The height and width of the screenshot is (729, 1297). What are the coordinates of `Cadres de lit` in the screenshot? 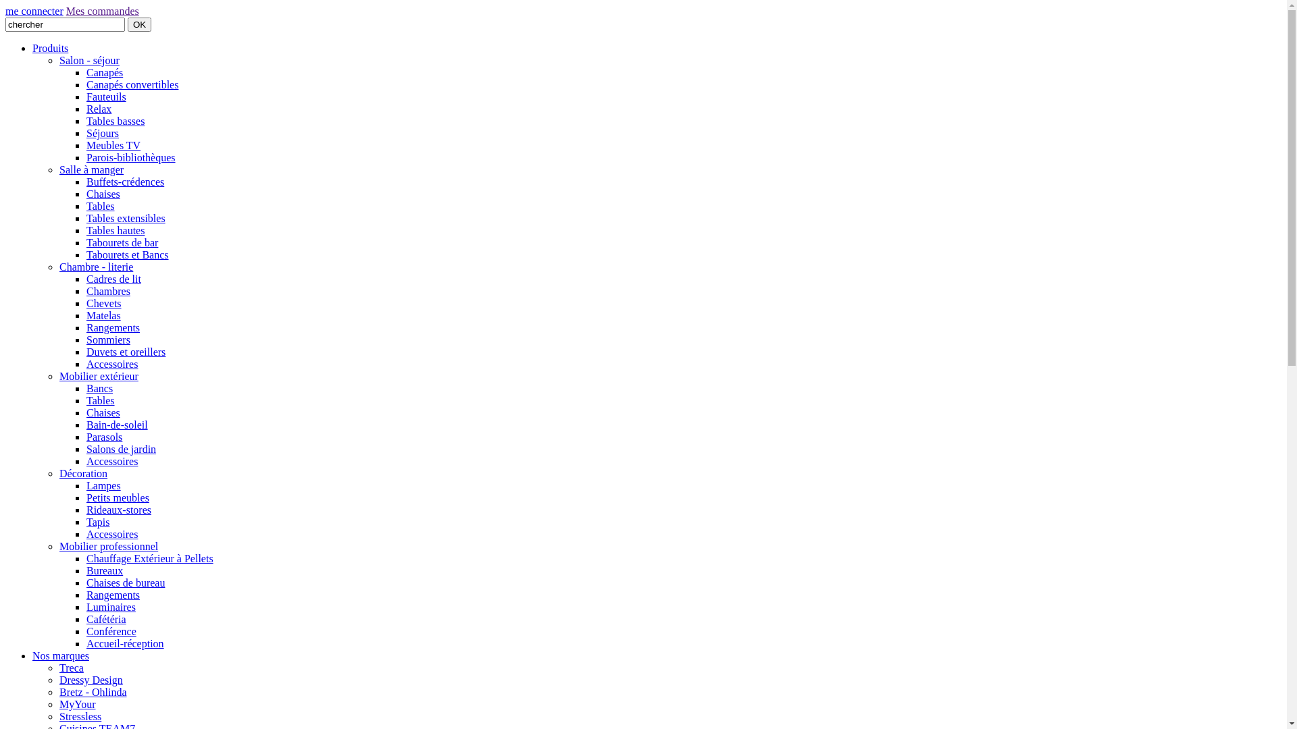 It's located at (113, 279).